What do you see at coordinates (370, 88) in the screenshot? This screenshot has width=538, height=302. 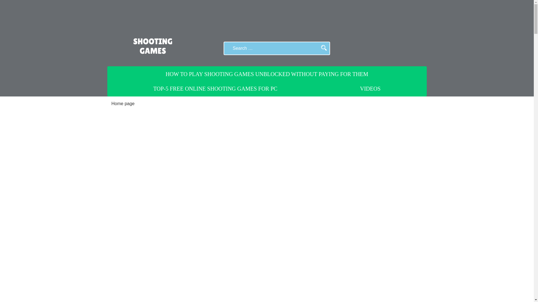 I see `VIDEOS` at bounding box center [370, 88].